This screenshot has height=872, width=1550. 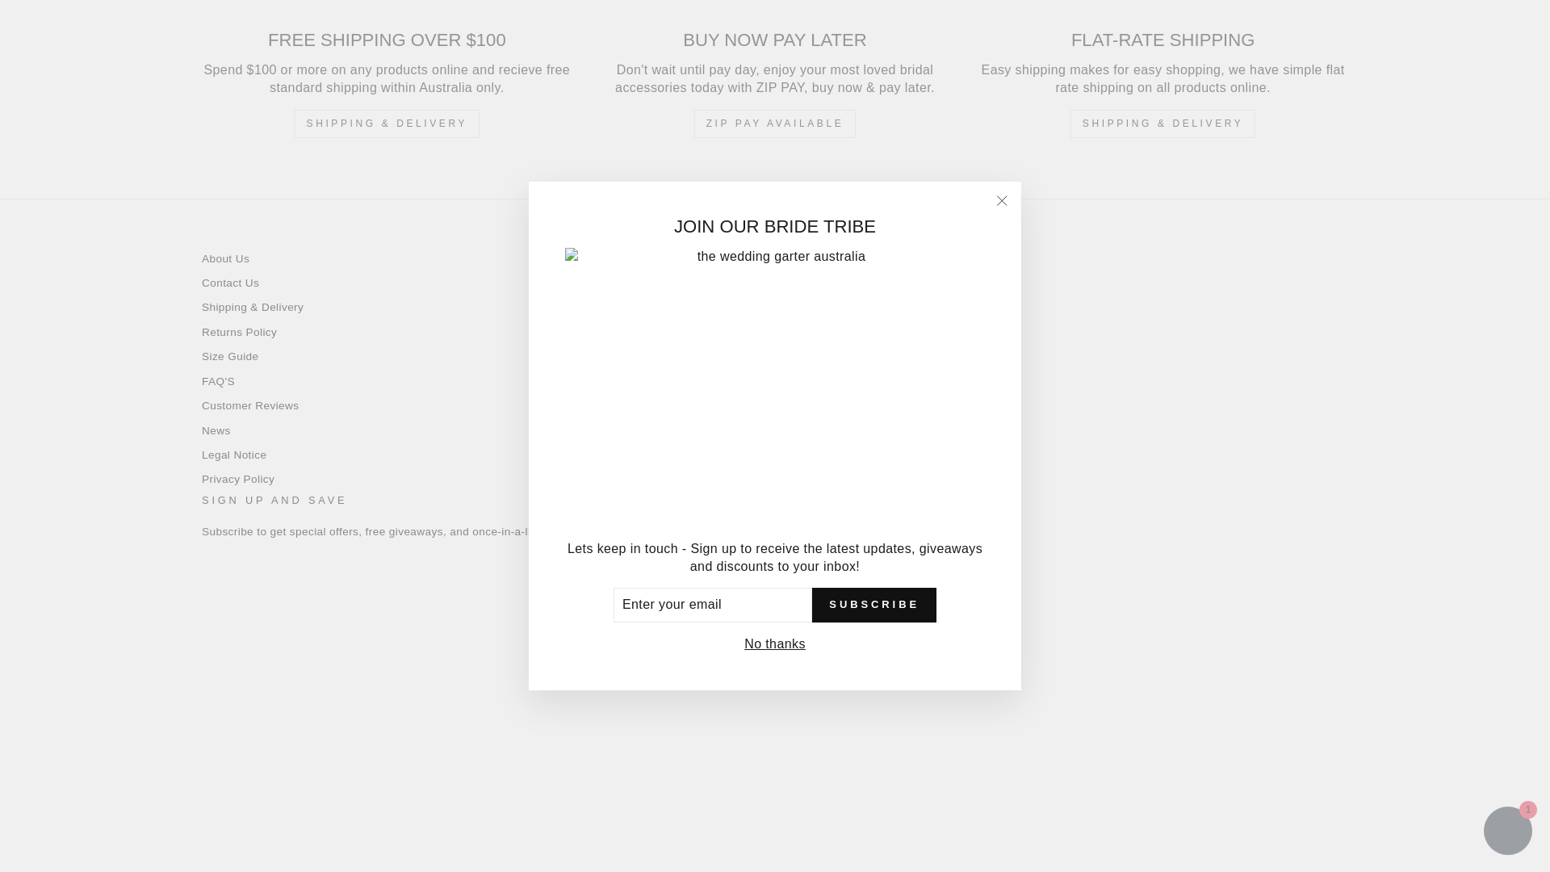 I want to click on Mastercard, so click(x=756, y=751).